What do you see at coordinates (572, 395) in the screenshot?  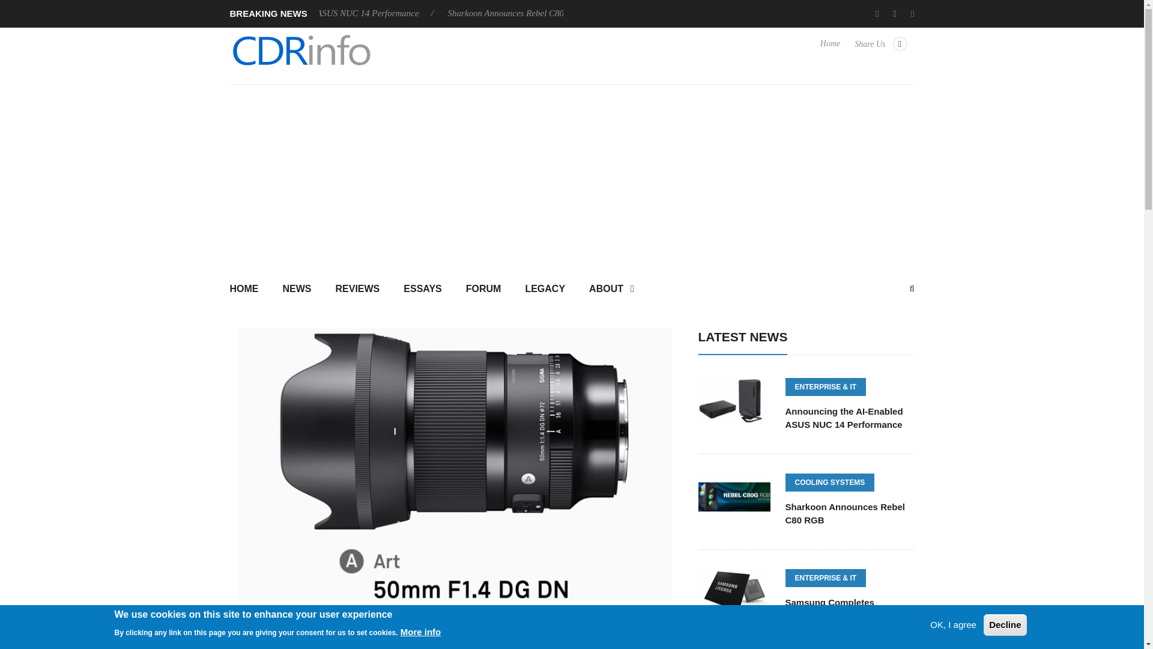 I see `Search` at bounding box center [572, 395].